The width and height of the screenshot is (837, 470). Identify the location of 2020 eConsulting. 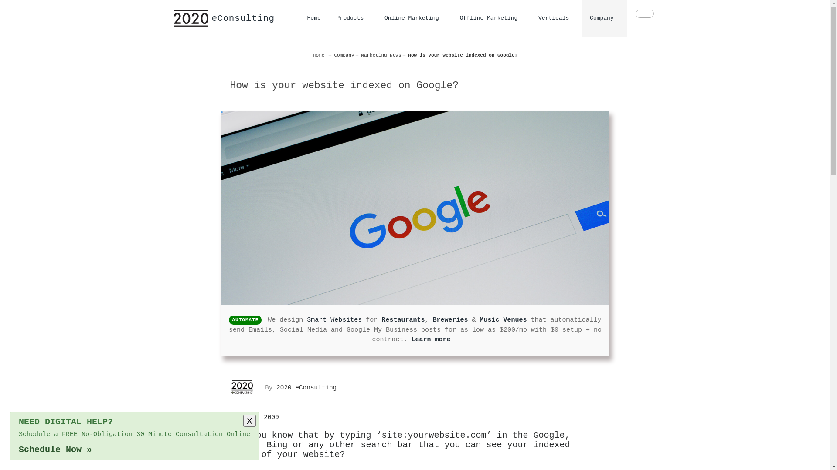
(242, 387).